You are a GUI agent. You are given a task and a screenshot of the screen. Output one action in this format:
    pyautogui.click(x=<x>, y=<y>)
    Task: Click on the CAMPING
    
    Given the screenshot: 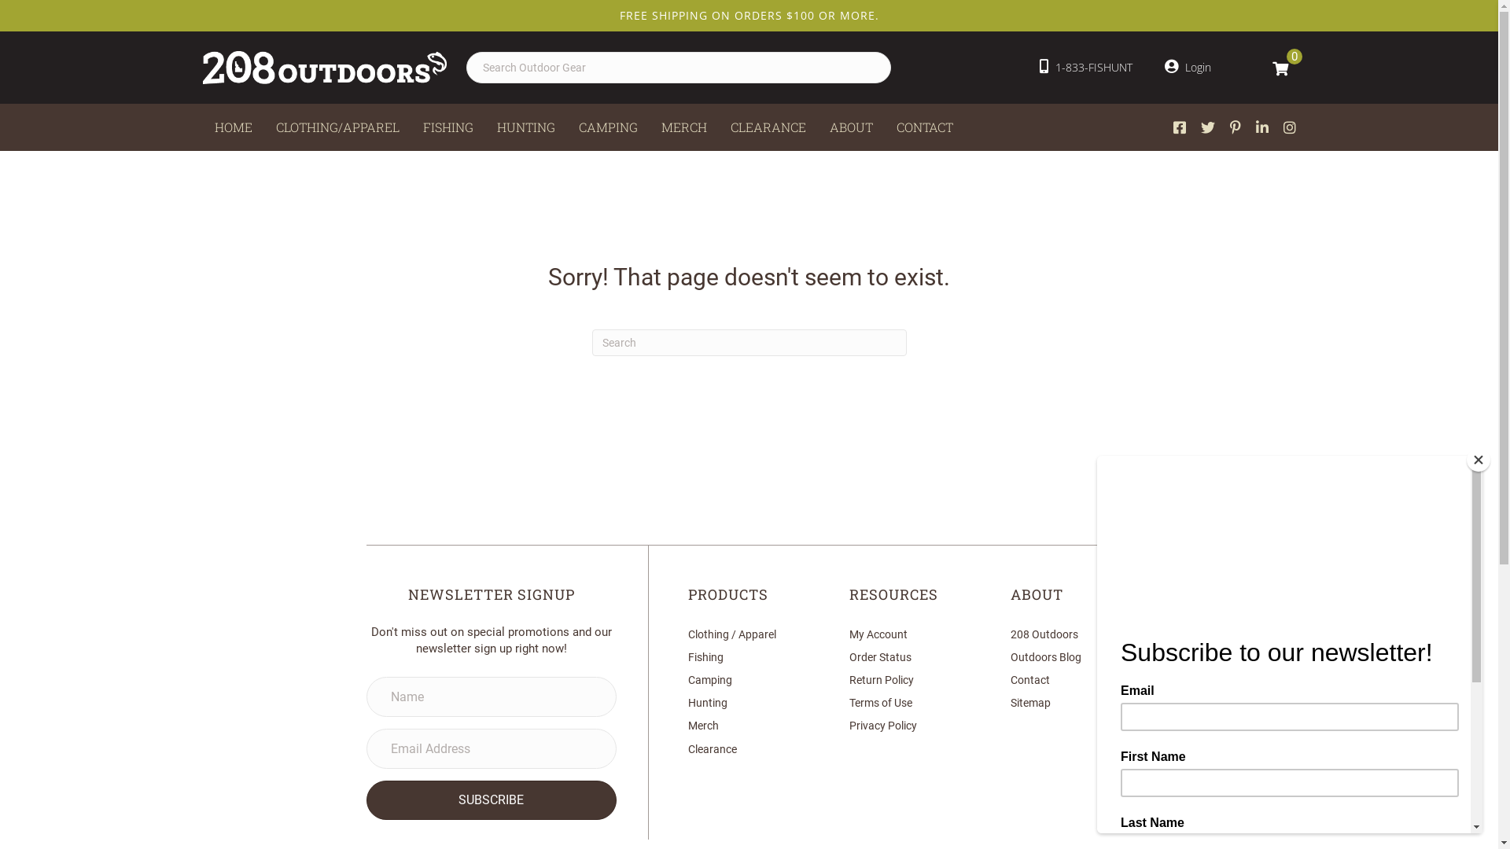 What is the action you would take?
    pyautogui.click(x=607, y=127)
    